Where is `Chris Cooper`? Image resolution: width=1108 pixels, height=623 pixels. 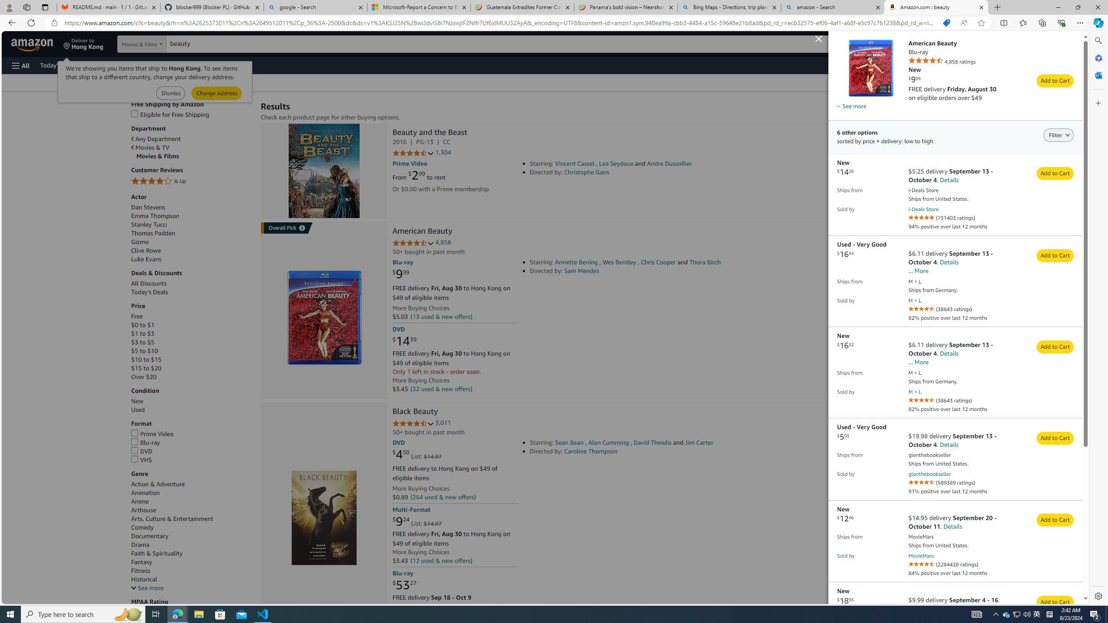 Chris Cooper is located at coordinates (658, 262).